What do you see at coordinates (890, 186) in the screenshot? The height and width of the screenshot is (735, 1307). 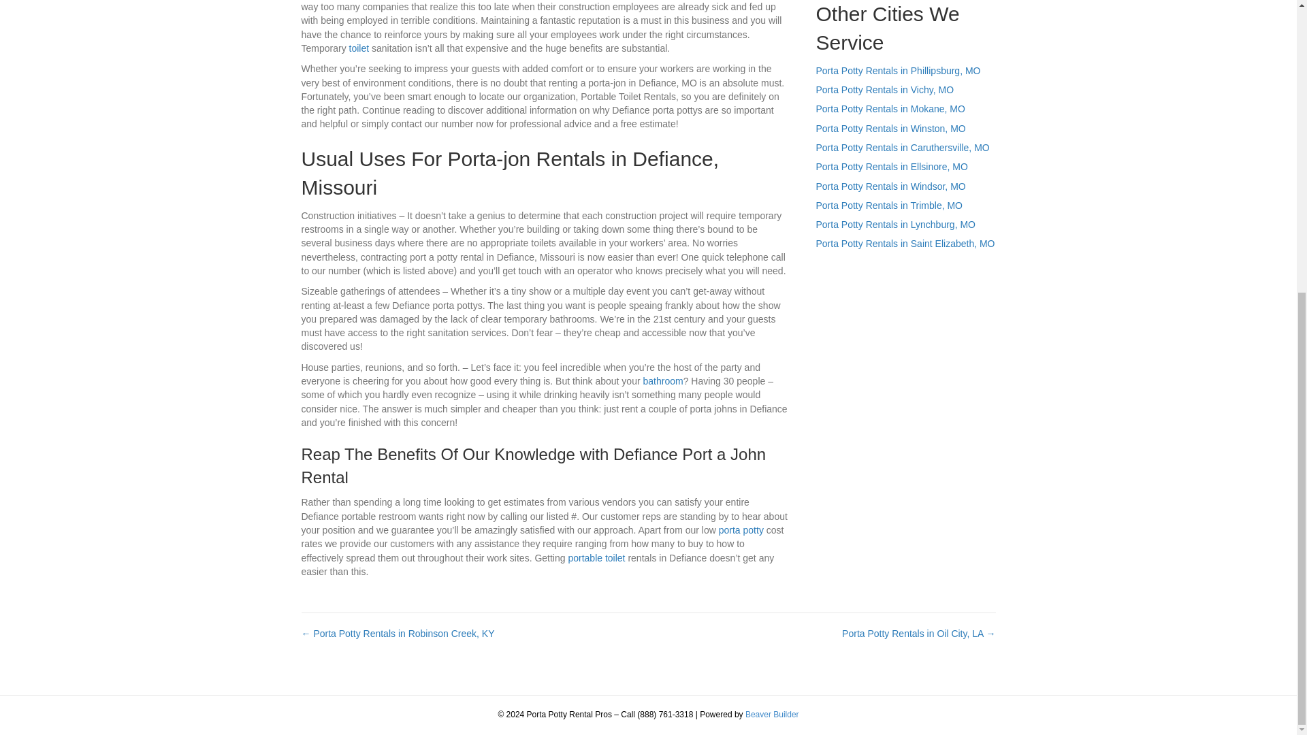 I see `Porta Potty Rentals in Windsor, MO` at bounding box center [890, 186].